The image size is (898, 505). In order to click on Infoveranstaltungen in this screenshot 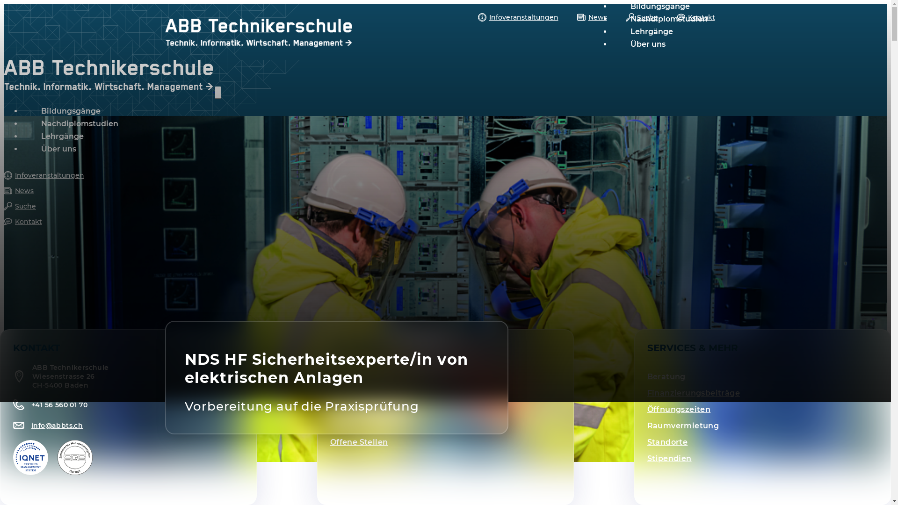, I will do `click(518, 17)`.